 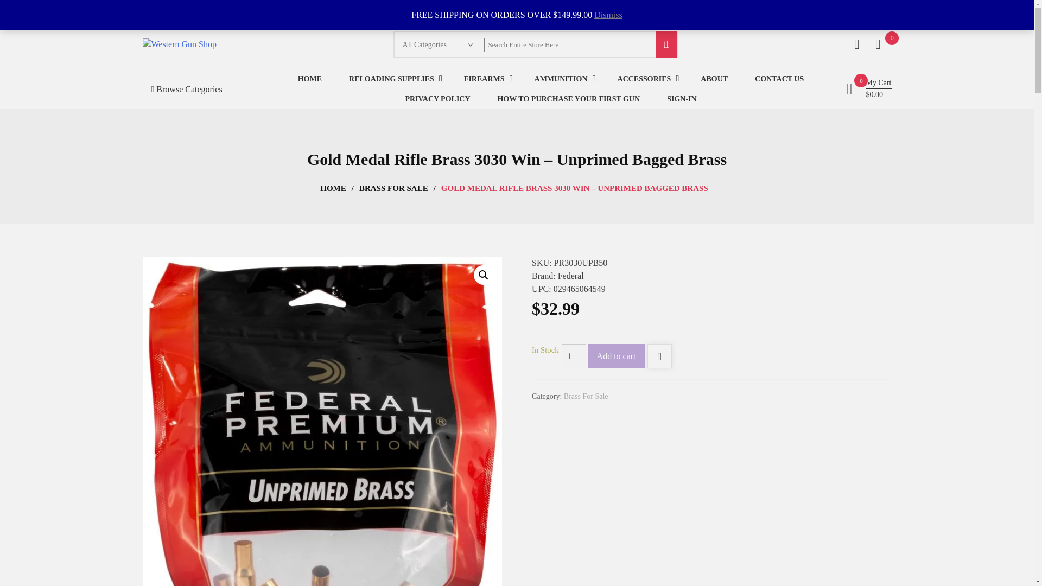 I want to click on Add to Wishlist, so click(x=659, y=357).